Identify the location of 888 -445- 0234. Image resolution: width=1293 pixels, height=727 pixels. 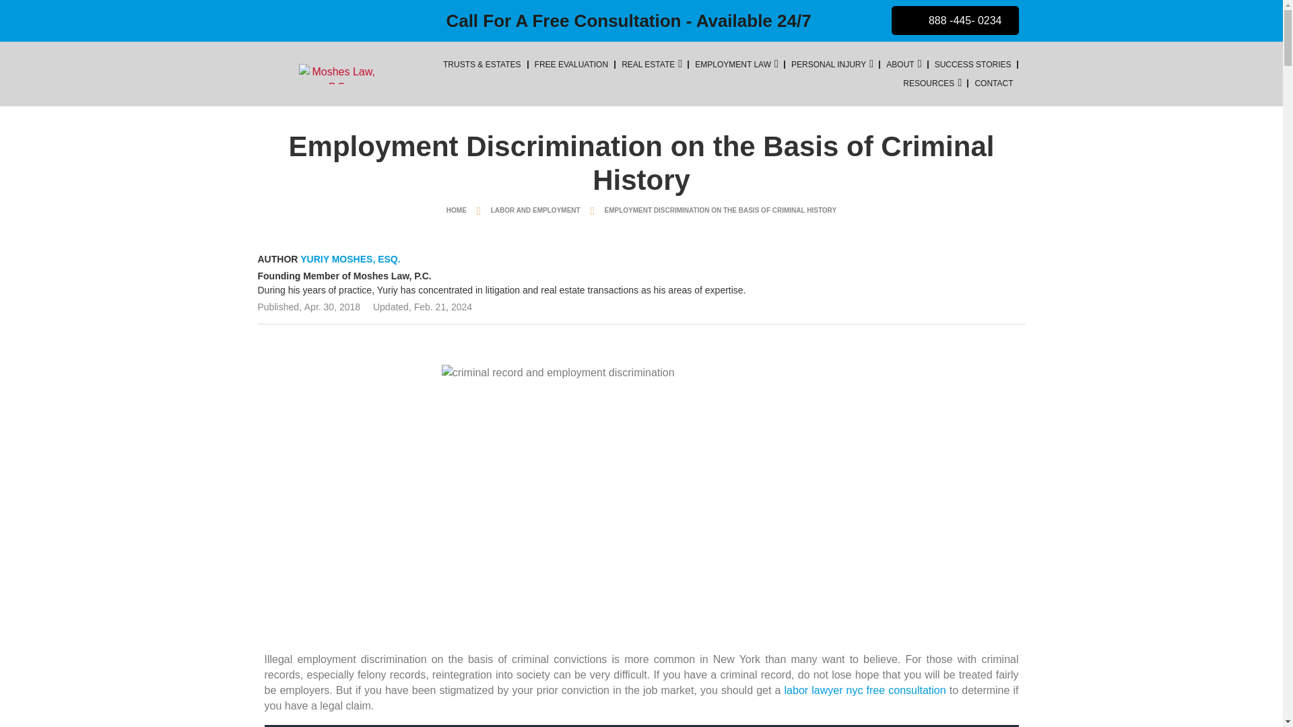
(955, 20).